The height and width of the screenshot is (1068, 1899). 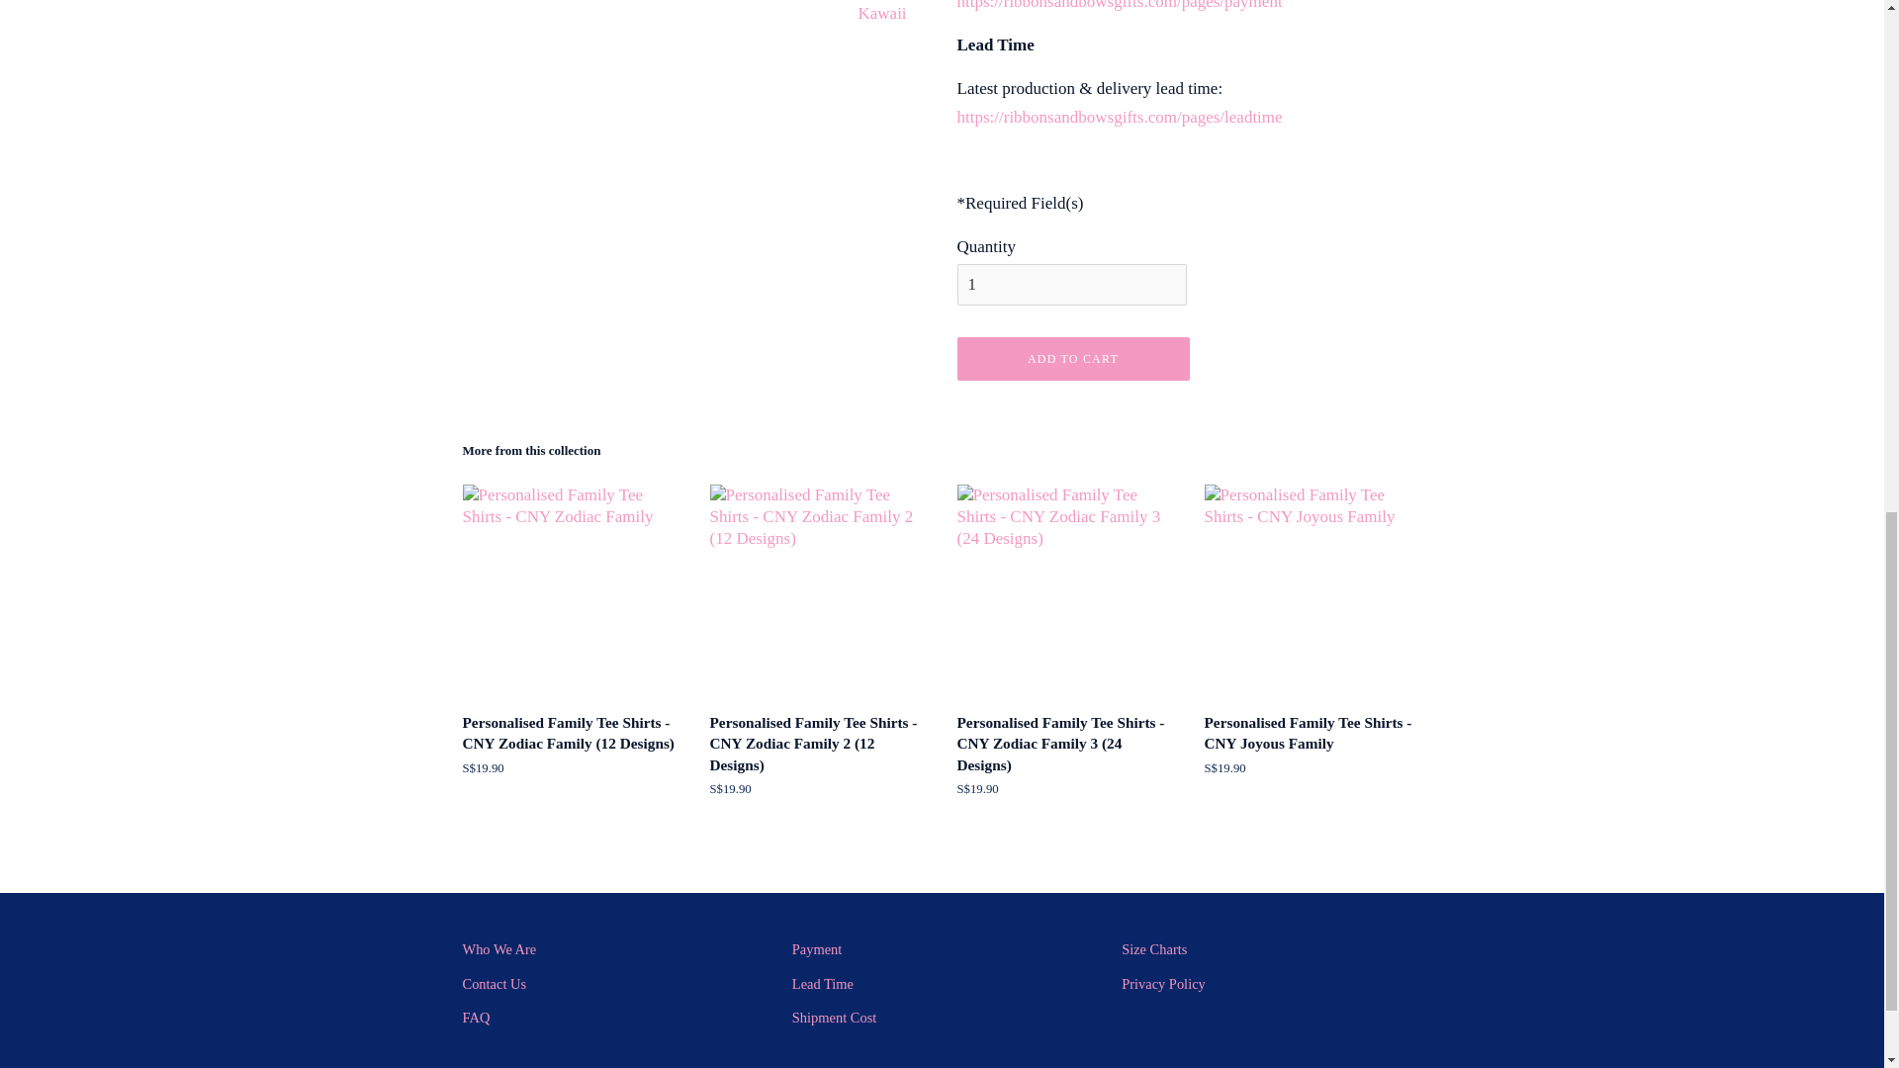 What do you see at coordinates (495, 984) in the screenshot?
I see `Contact Us` at bounding box center [495, 984].